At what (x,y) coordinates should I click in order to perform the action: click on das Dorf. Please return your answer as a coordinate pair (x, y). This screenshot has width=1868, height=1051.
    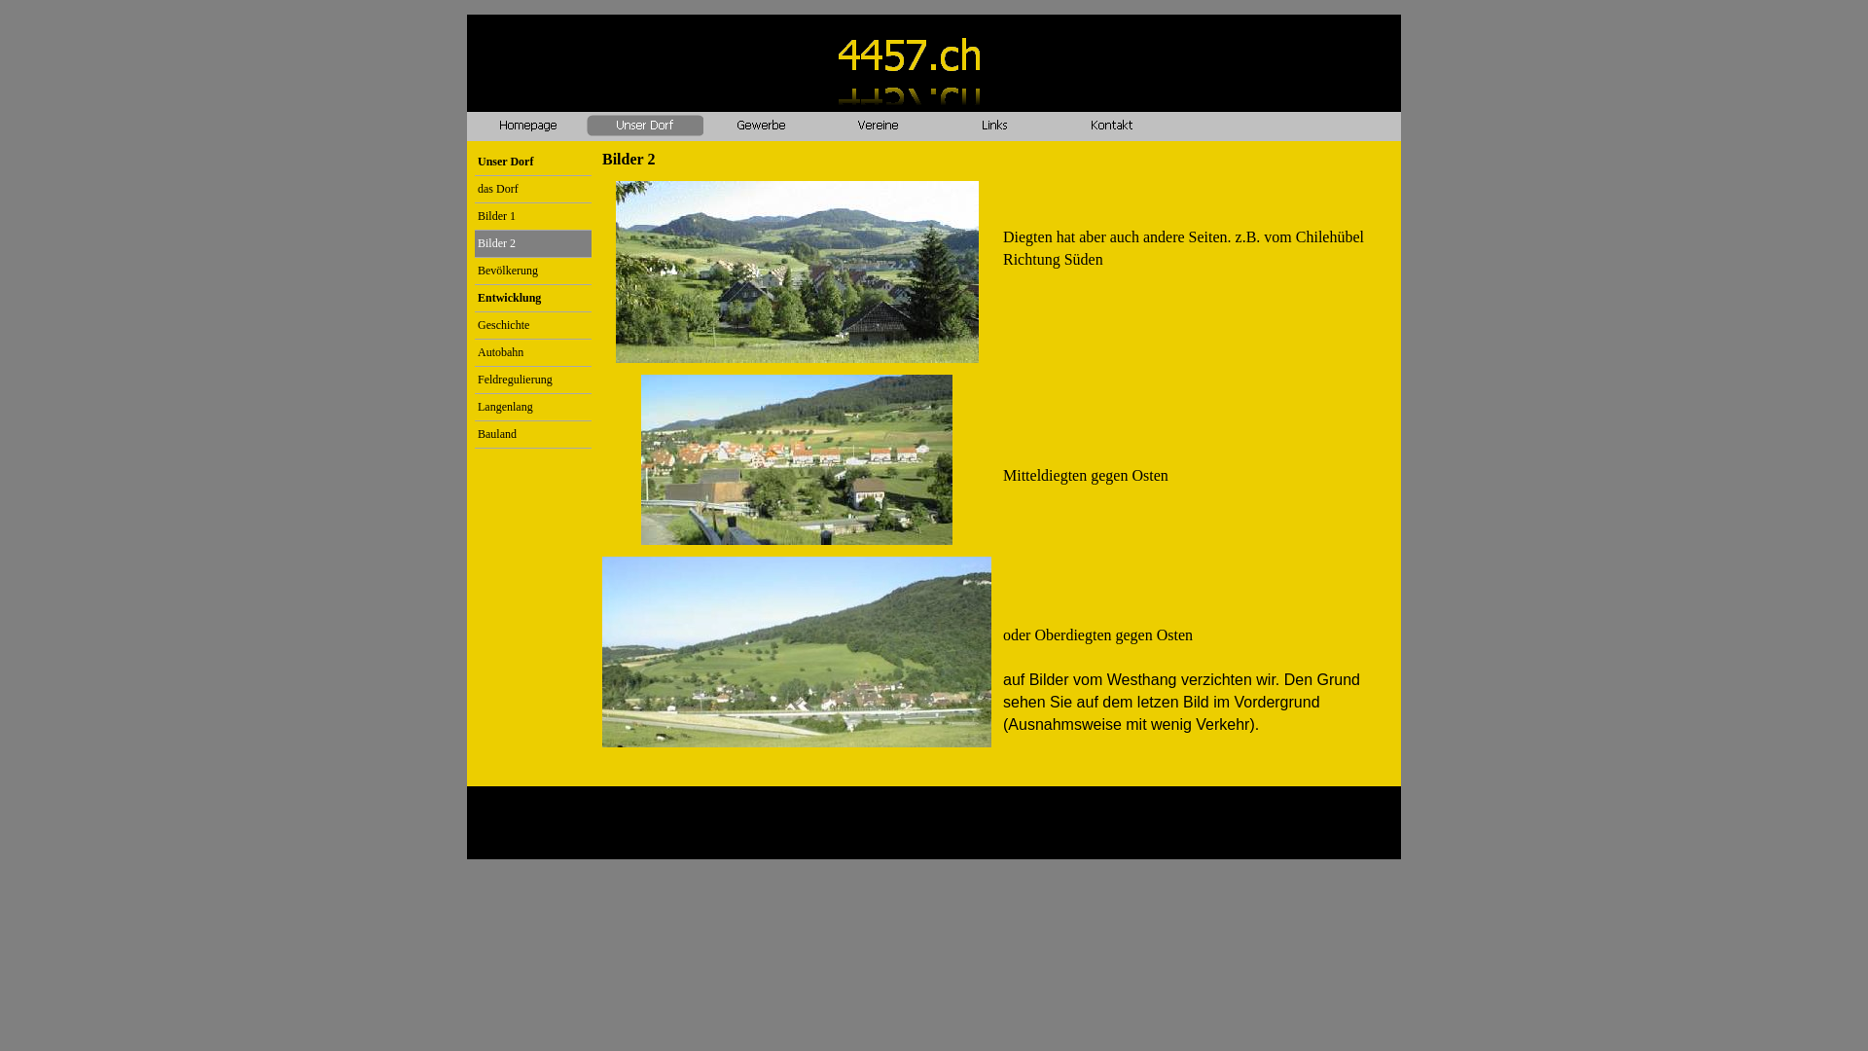
    Looking at the image, I should click on (533, 189).